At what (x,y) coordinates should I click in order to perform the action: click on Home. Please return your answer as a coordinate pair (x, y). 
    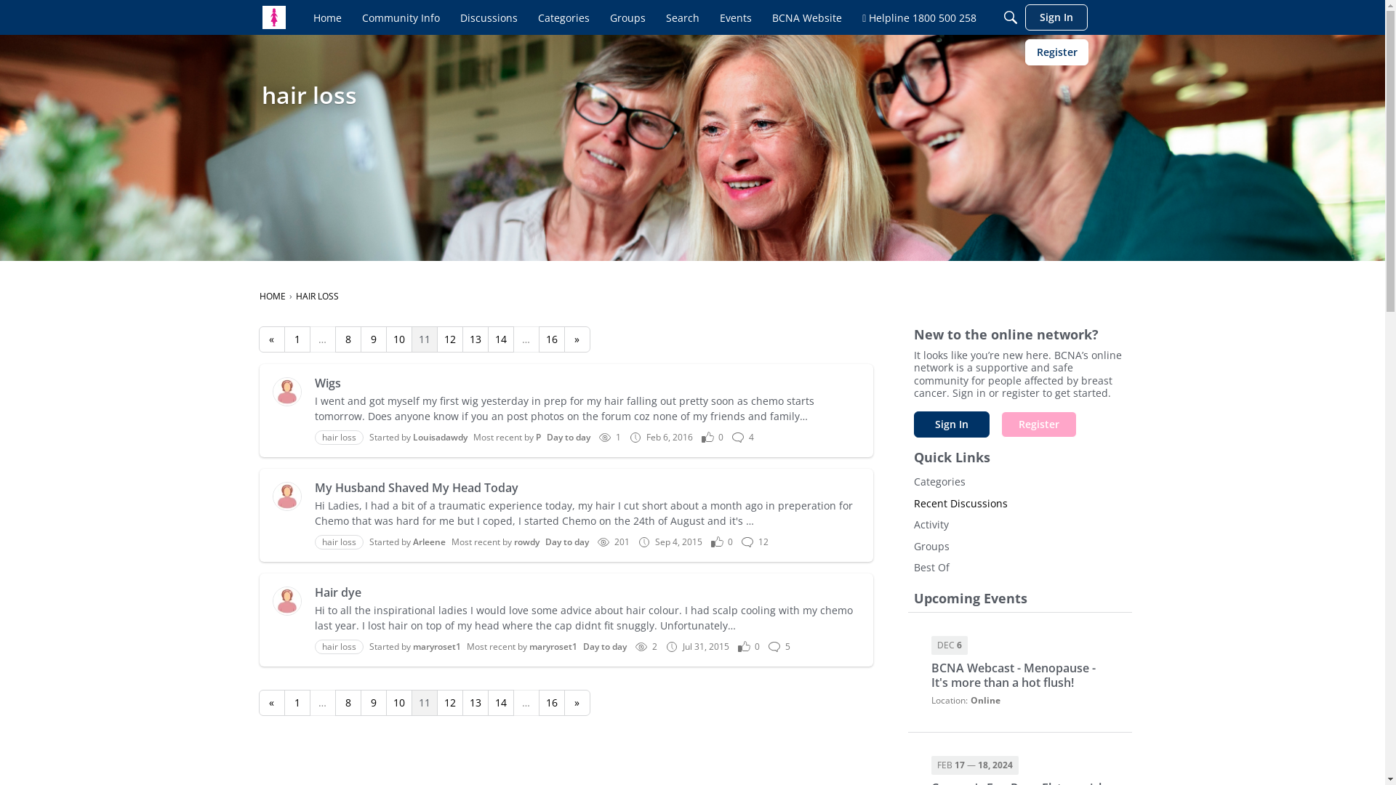
    Looking at the image, I should click on (327, 17).